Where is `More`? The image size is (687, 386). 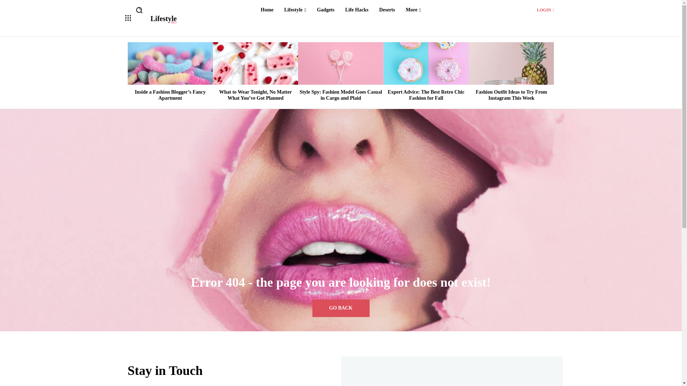
More is located at coordinates (427, 95).